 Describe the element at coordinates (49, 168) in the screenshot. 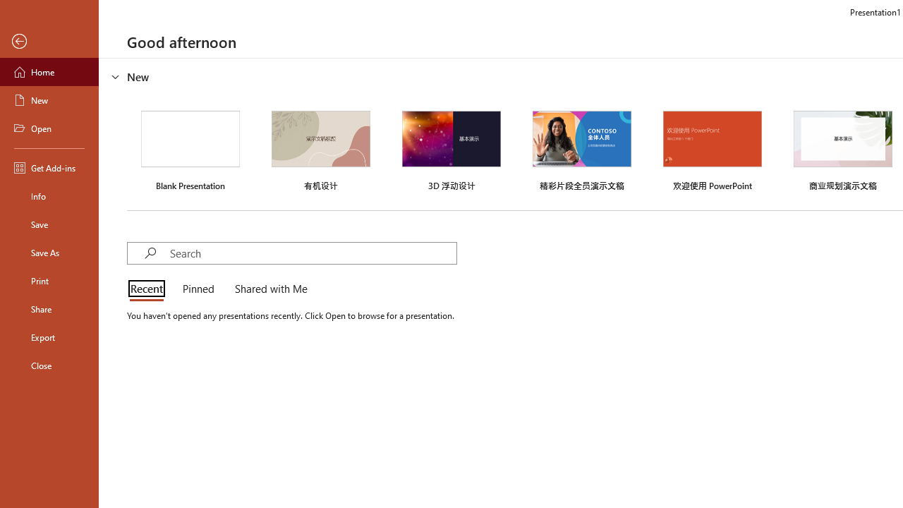

I see `Get Add-ins` at that location.